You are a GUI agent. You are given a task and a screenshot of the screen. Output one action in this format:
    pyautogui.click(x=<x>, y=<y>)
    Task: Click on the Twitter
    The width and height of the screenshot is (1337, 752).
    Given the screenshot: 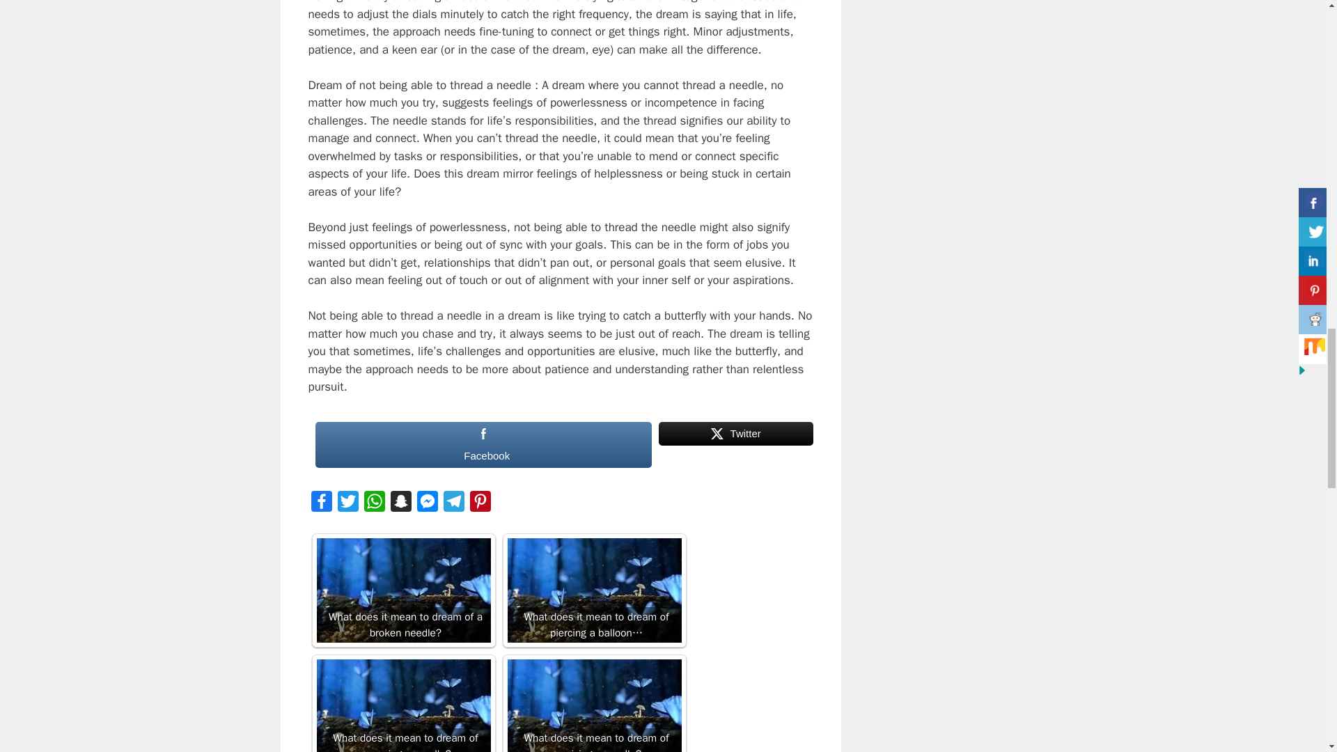 What is the action you would take?
    pyautogui.click(x=347, y=505)
    